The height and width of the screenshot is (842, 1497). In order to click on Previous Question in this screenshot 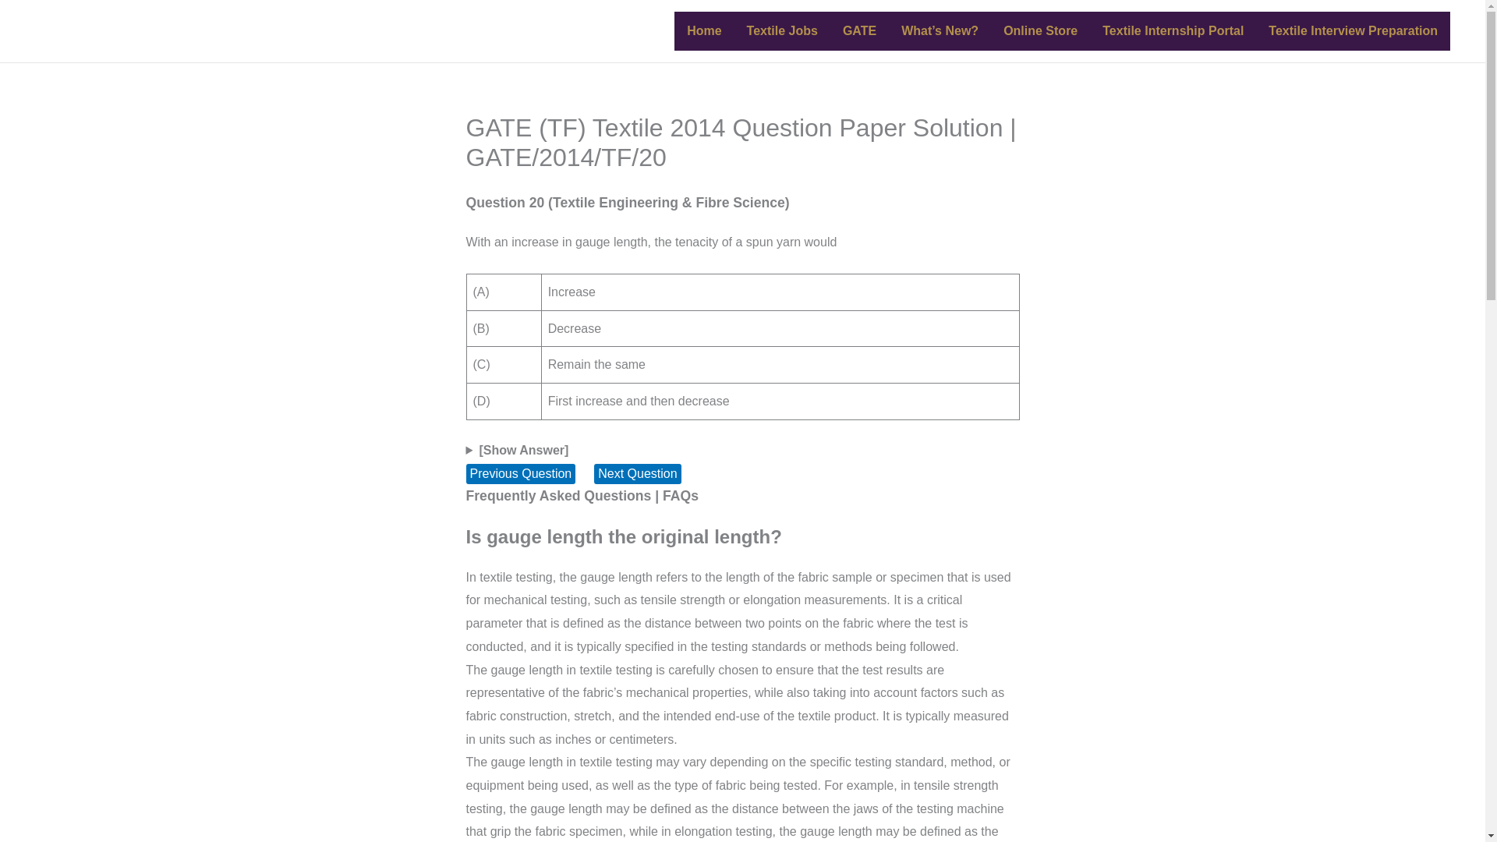, I will do `click(521, 472)`.